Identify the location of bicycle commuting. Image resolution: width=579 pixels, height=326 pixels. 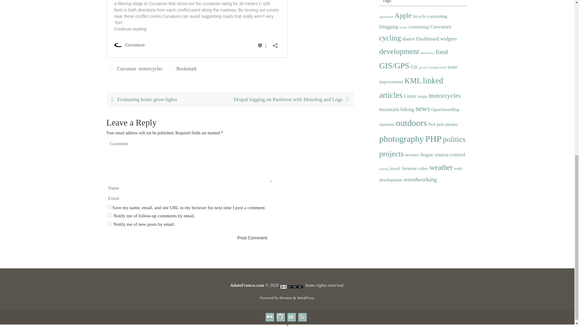
(430, 16).